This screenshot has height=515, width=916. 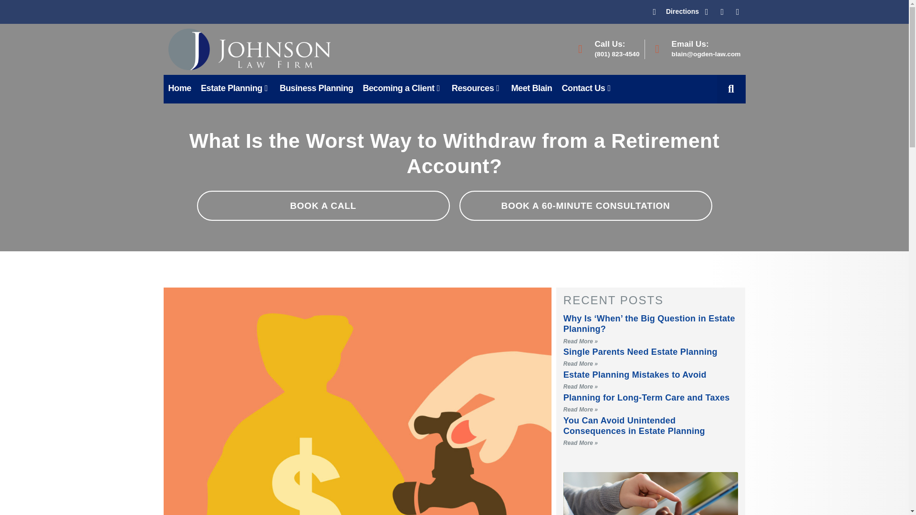 I want to click on Directions, so click(x=676, y=11).